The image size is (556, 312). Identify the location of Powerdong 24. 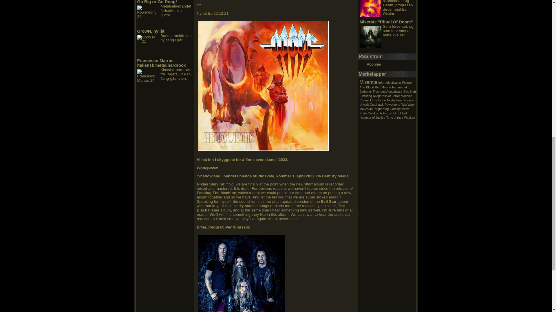
(148, 16).